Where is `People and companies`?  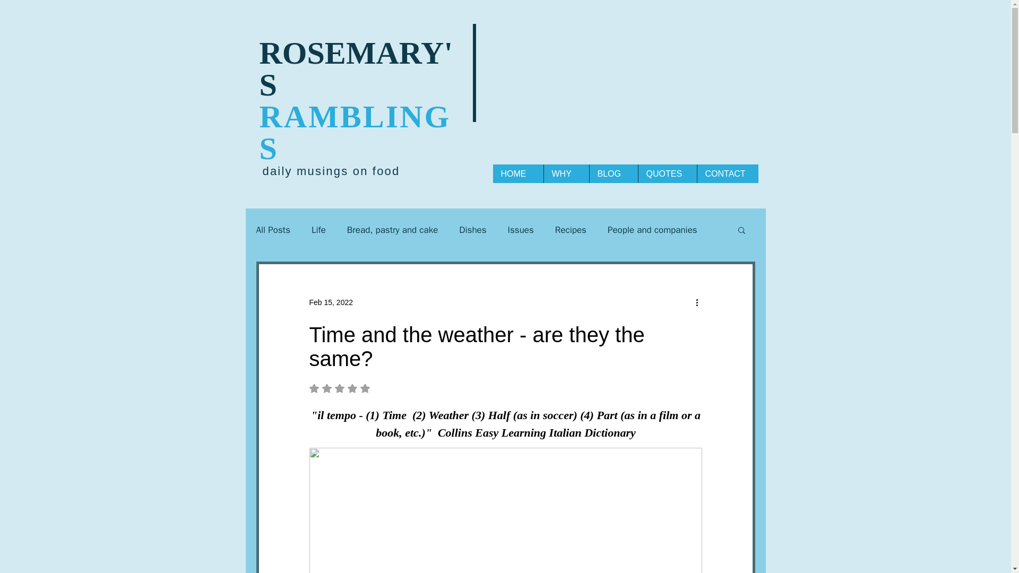
People and companies is located at coordinates (652, 230).